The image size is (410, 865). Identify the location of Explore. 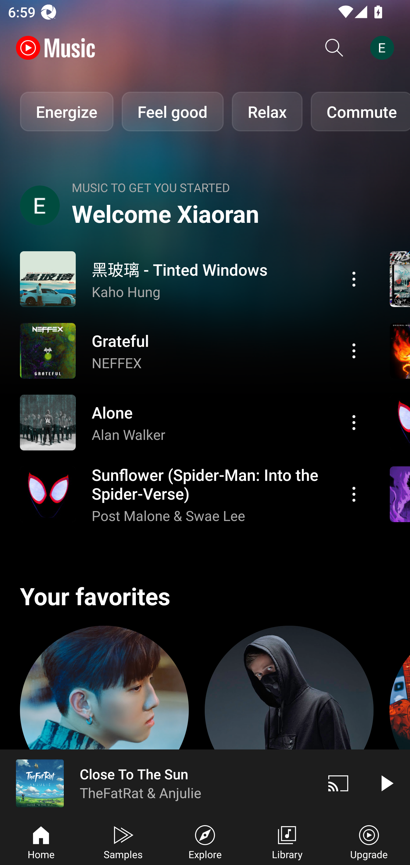
(205, 841).